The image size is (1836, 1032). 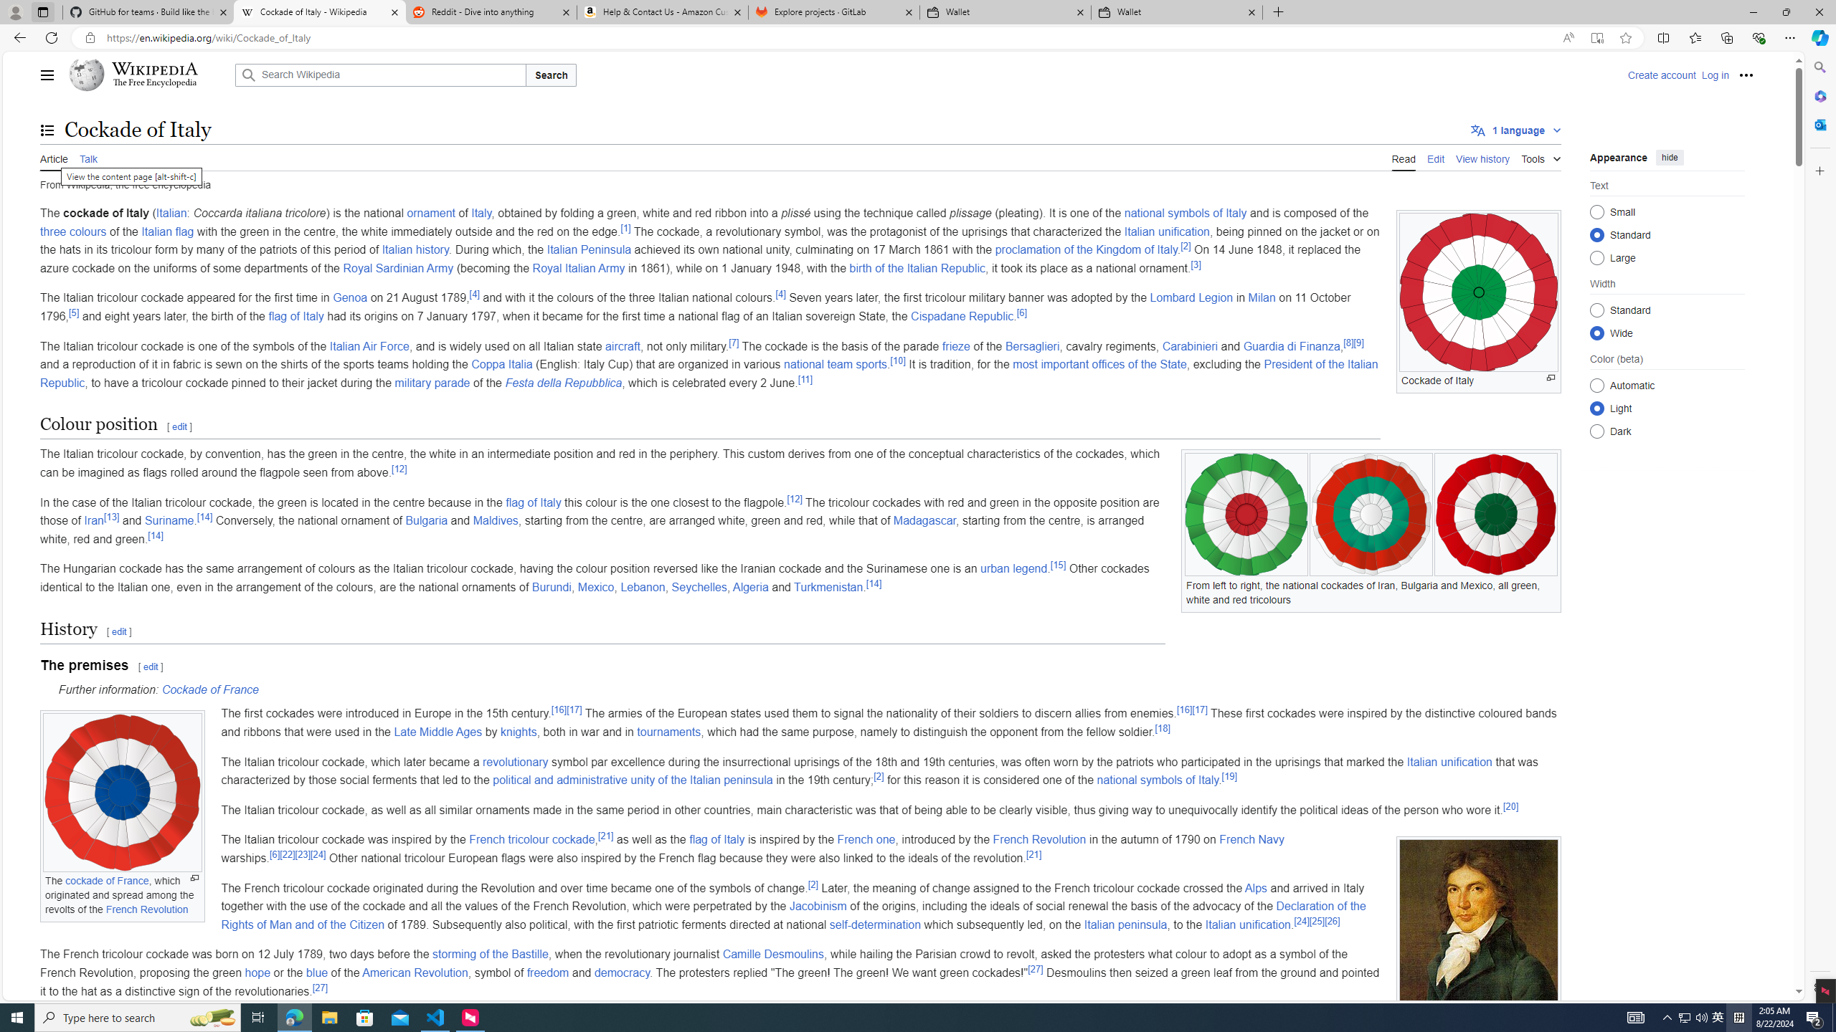 What do you see at coordinates (1403, 157) in the screenshot?
I see `Read` at bounding box center [1403, 157].